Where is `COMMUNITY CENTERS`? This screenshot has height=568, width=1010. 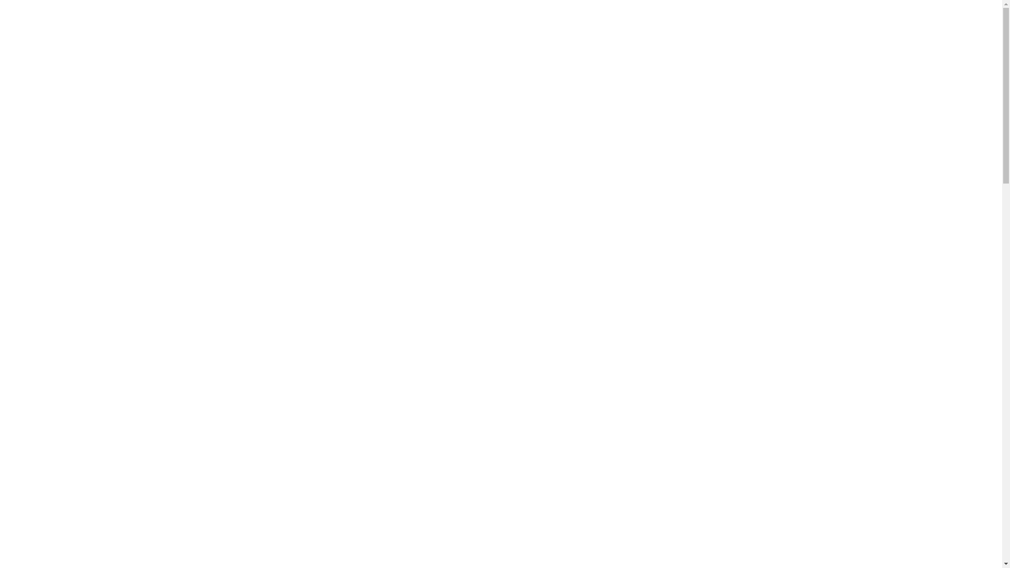 COMMUNITY CENTERS is located at coordinates (91, 189).